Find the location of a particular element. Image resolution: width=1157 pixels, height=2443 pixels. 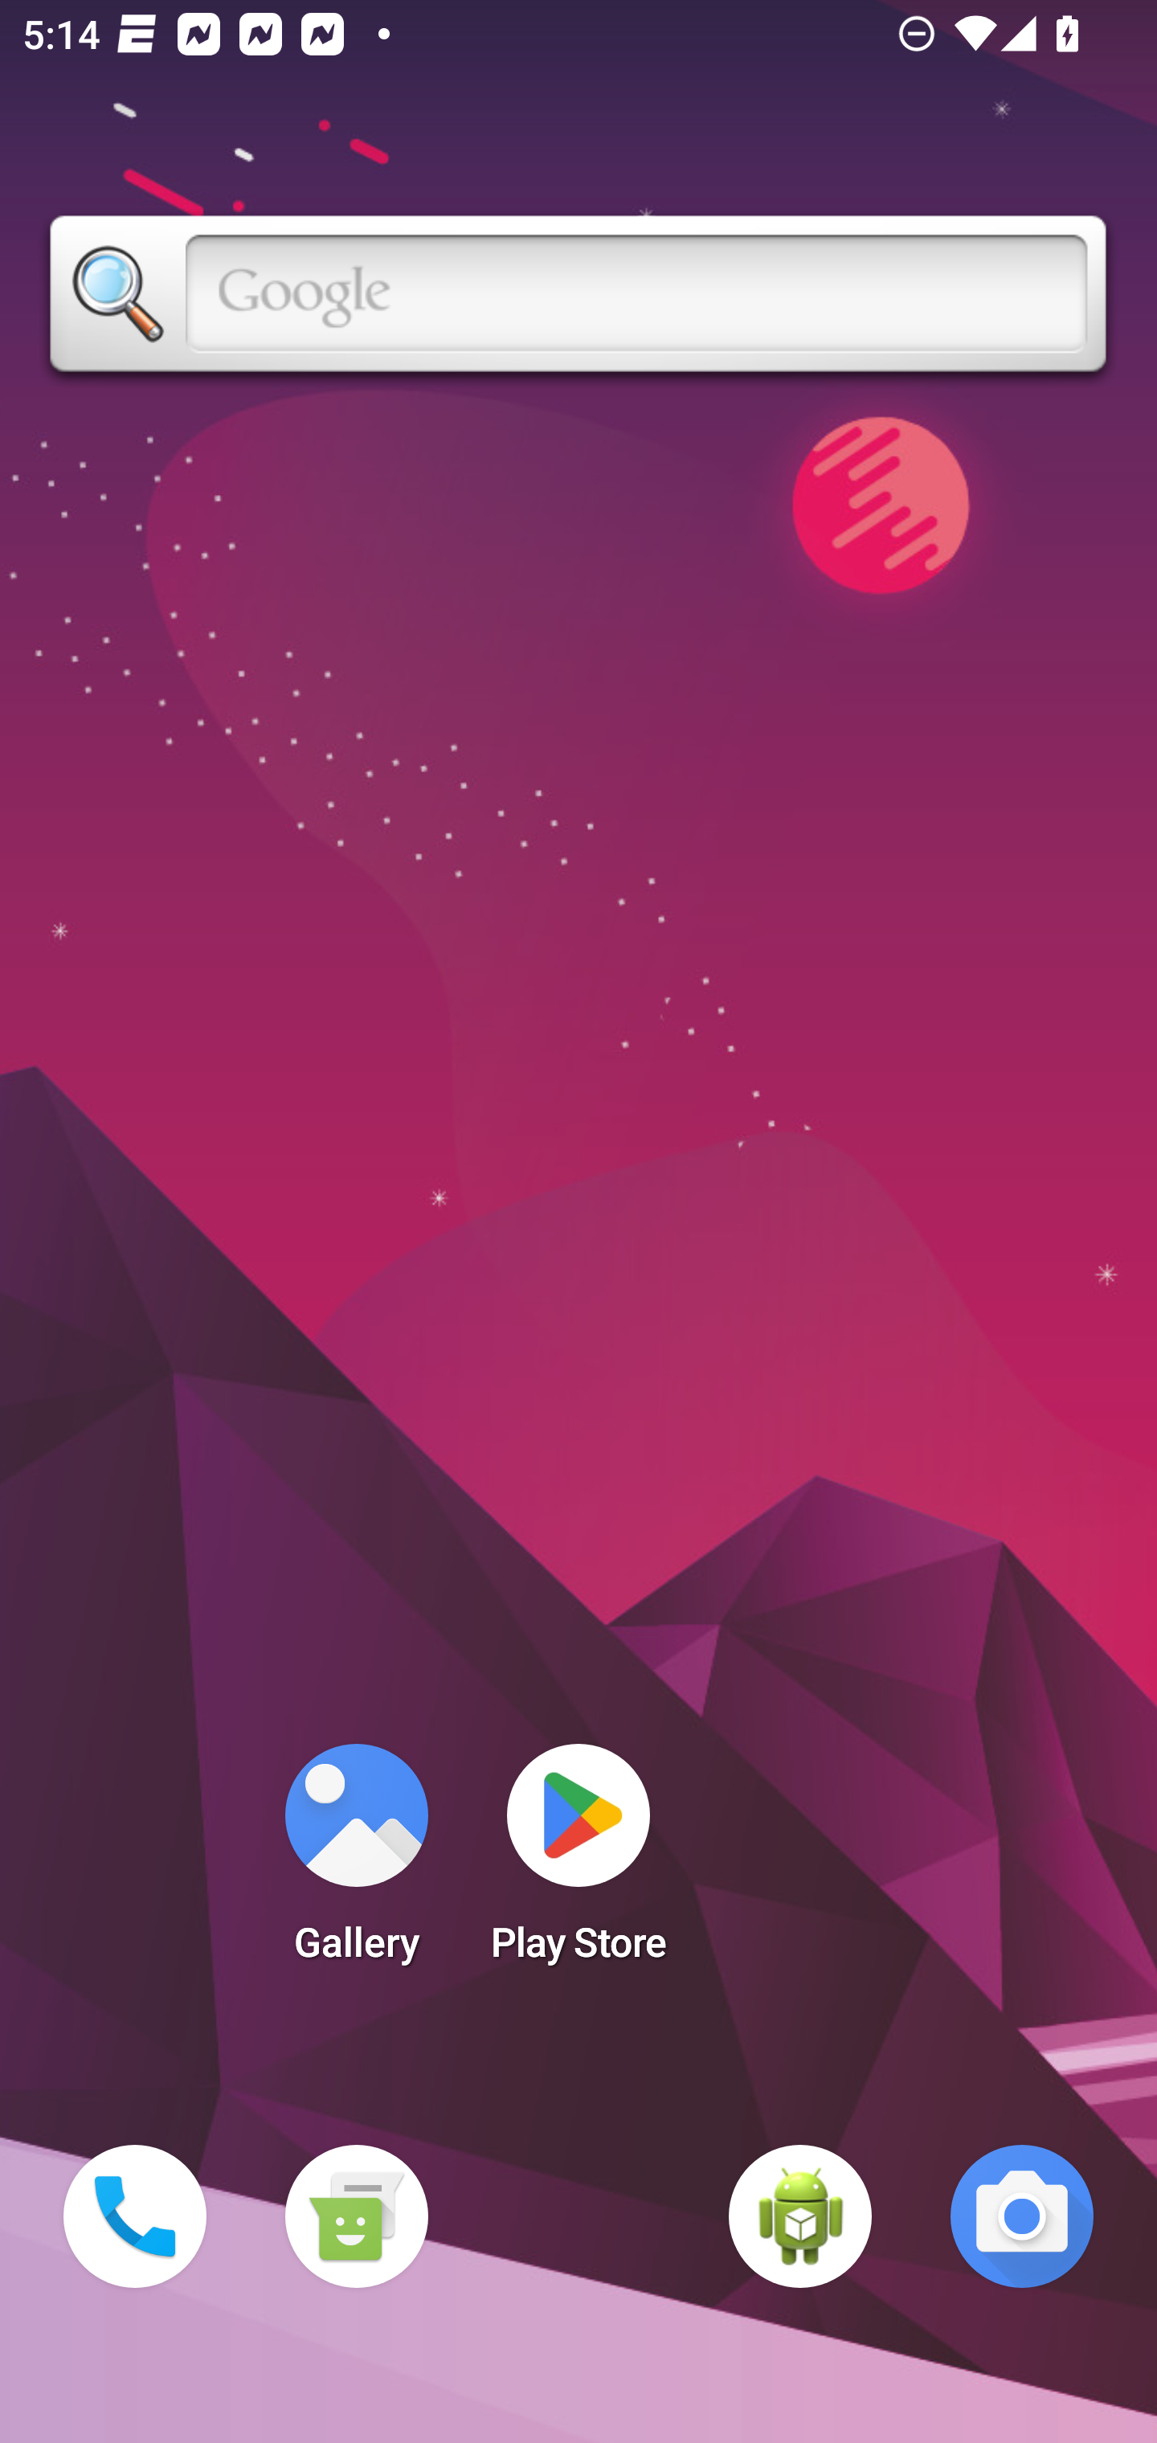

Phone is located at coordinates (135, 2216).